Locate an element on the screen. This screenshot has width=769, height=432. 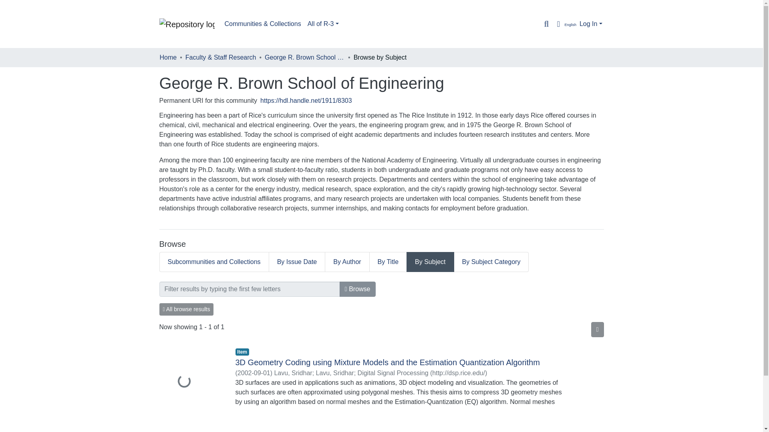
All of R-3 is located at coordinates (323, 24).